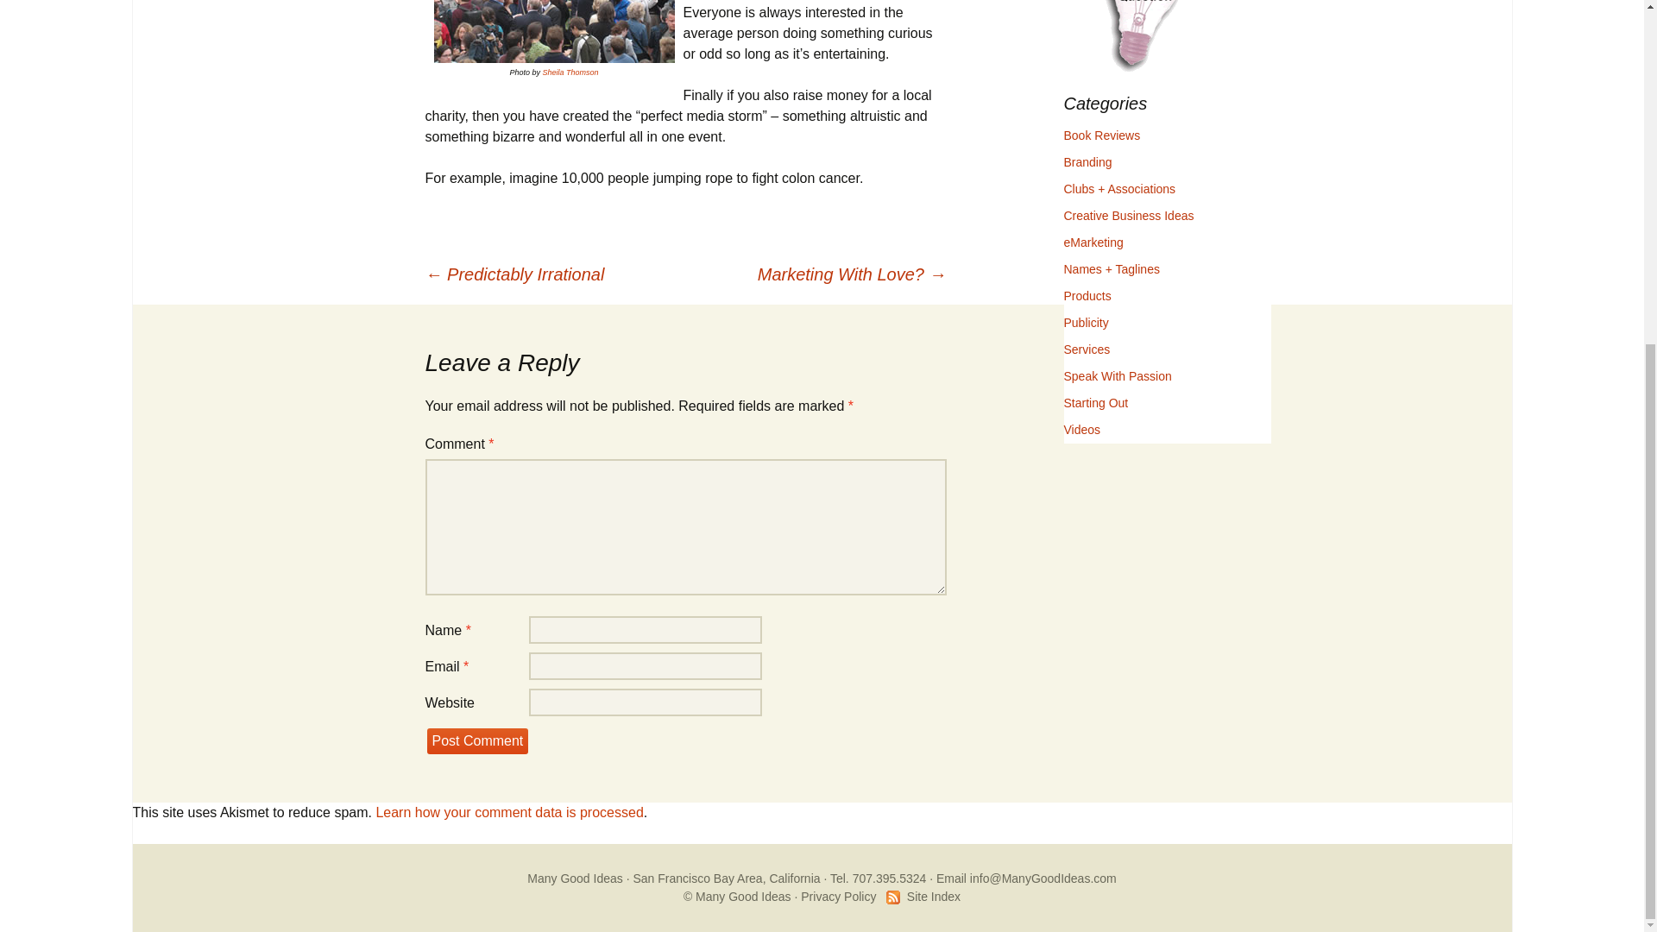 This screenshot has width=1657, height=932. What do you see at coordinates (1117, 375) in the screenshot?
I see `Speak With Passion` at bounding box center [1117, 375].